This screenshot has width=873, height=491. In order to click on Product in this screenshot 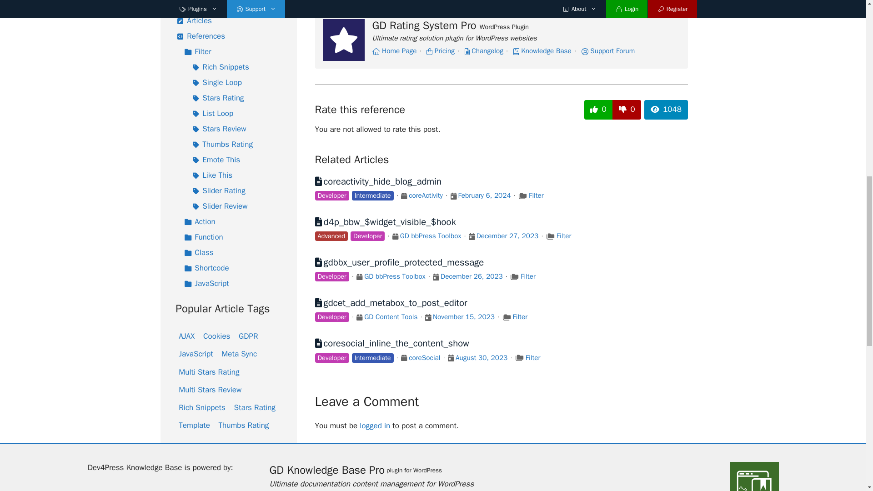, I will do `click(404, 196)`.